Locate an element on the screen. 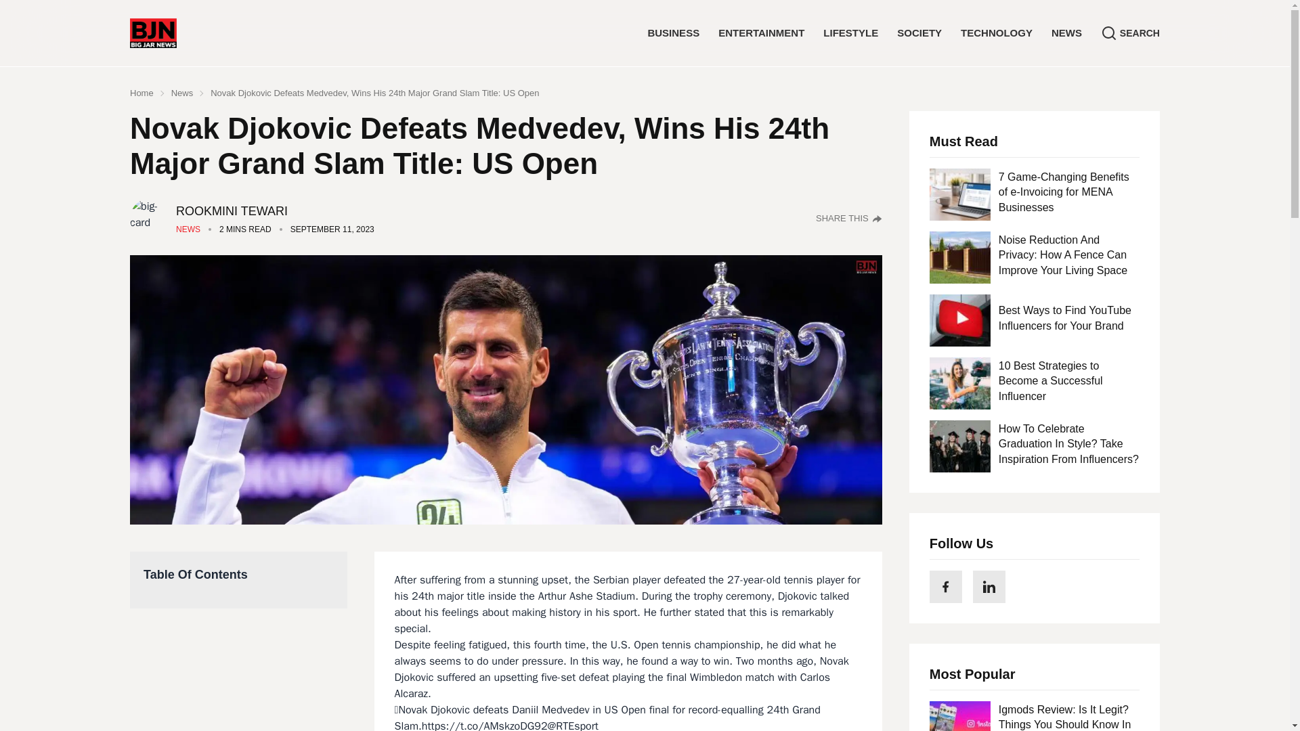 The image size is (1300, 731). News is located at coordinates (188, 229).